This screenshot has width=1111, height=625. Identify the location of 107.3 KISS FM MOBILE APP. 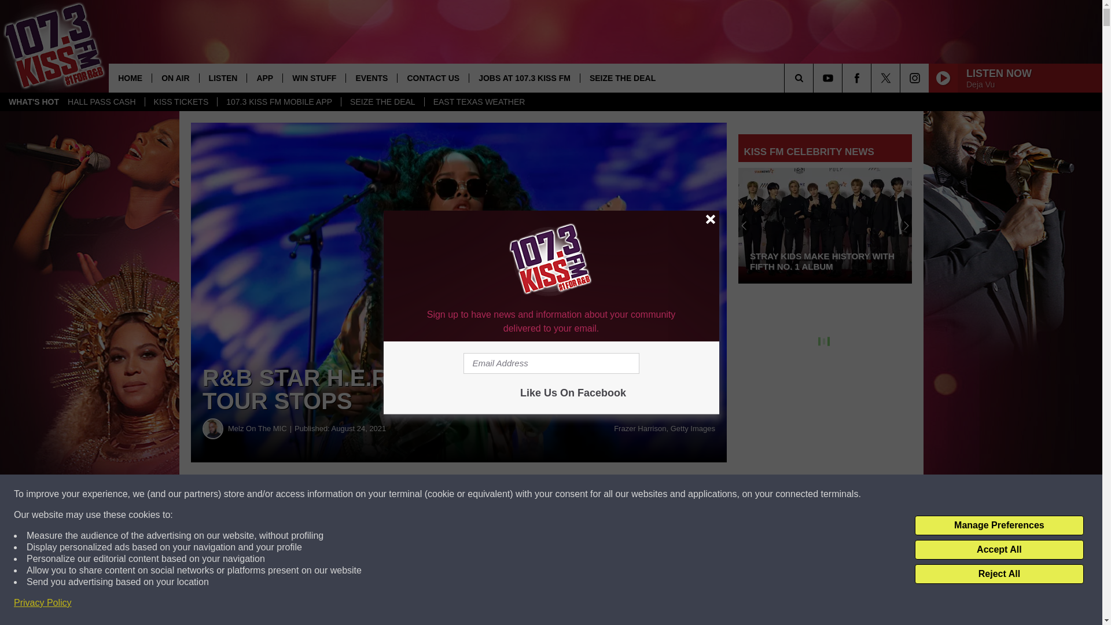
(279, 102).